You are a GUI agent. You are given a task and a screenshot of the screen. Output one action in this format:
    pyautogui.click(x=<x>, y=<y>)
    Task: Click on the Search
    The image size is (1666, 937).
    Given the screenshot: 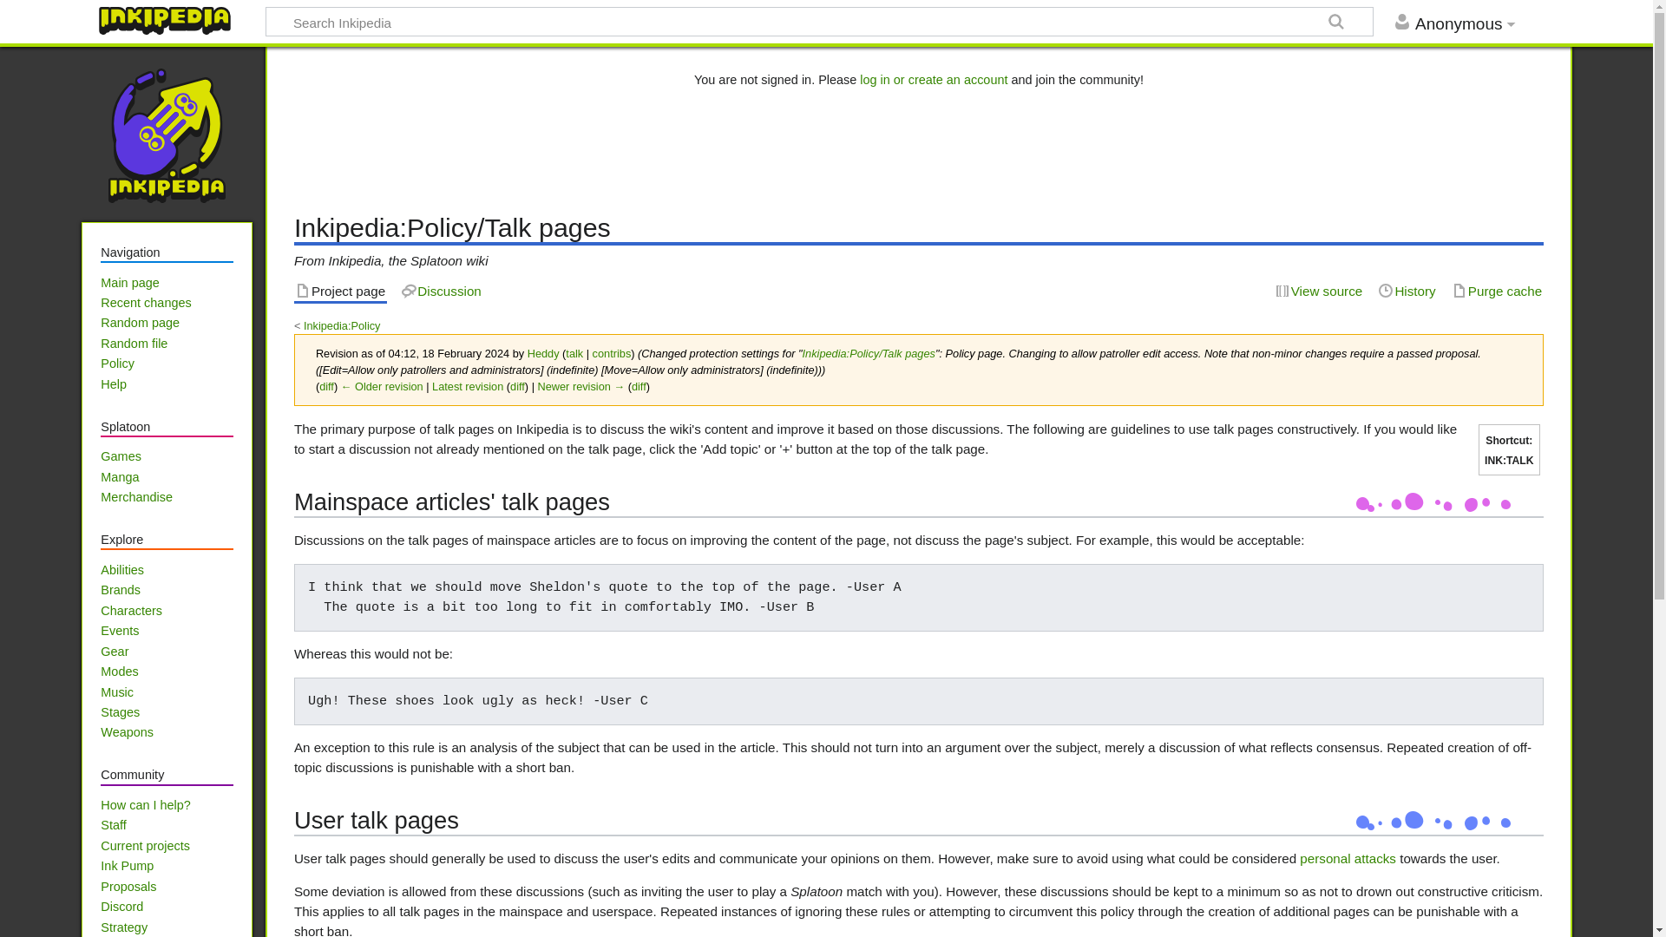 What is the action you would take?
    pyautogui.click(x=16, y=16)
    